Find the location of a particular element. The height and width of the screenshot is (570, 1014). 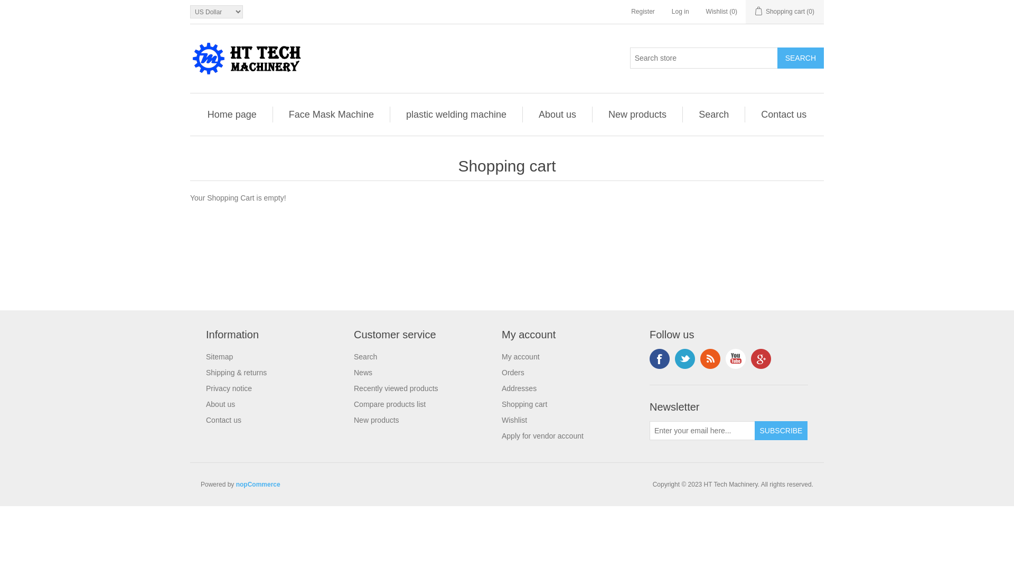

Contact us is located at coordinates (784, 115).